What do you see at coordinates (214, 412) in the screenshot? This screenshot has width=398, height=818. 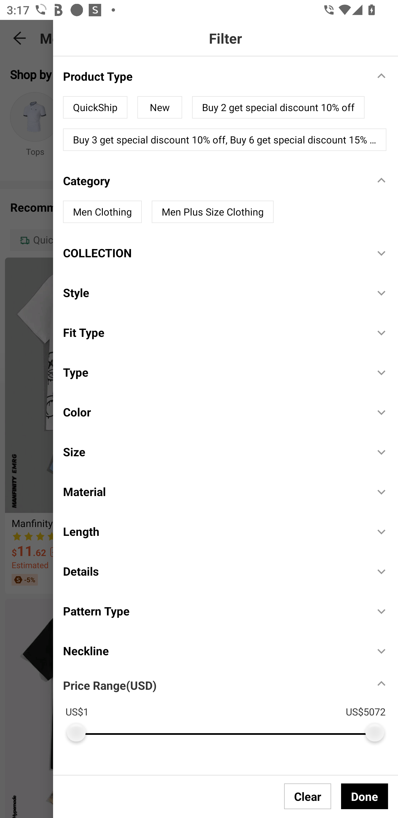 I see `Color` at bounding box center [214, 412].